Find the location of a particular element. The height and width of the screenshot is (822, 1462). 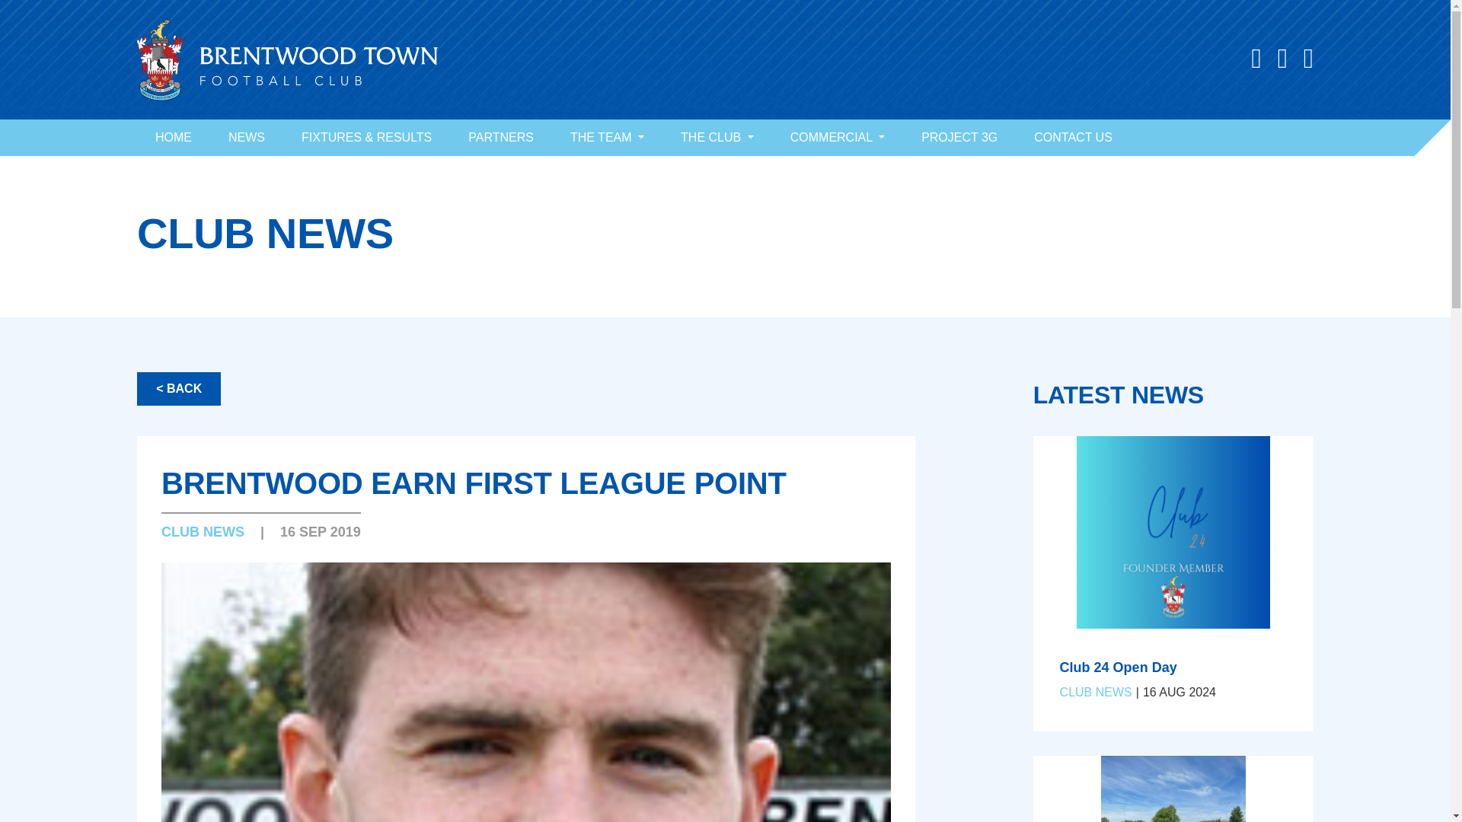

COMMERCIAL is located at coordinates (838, 137).